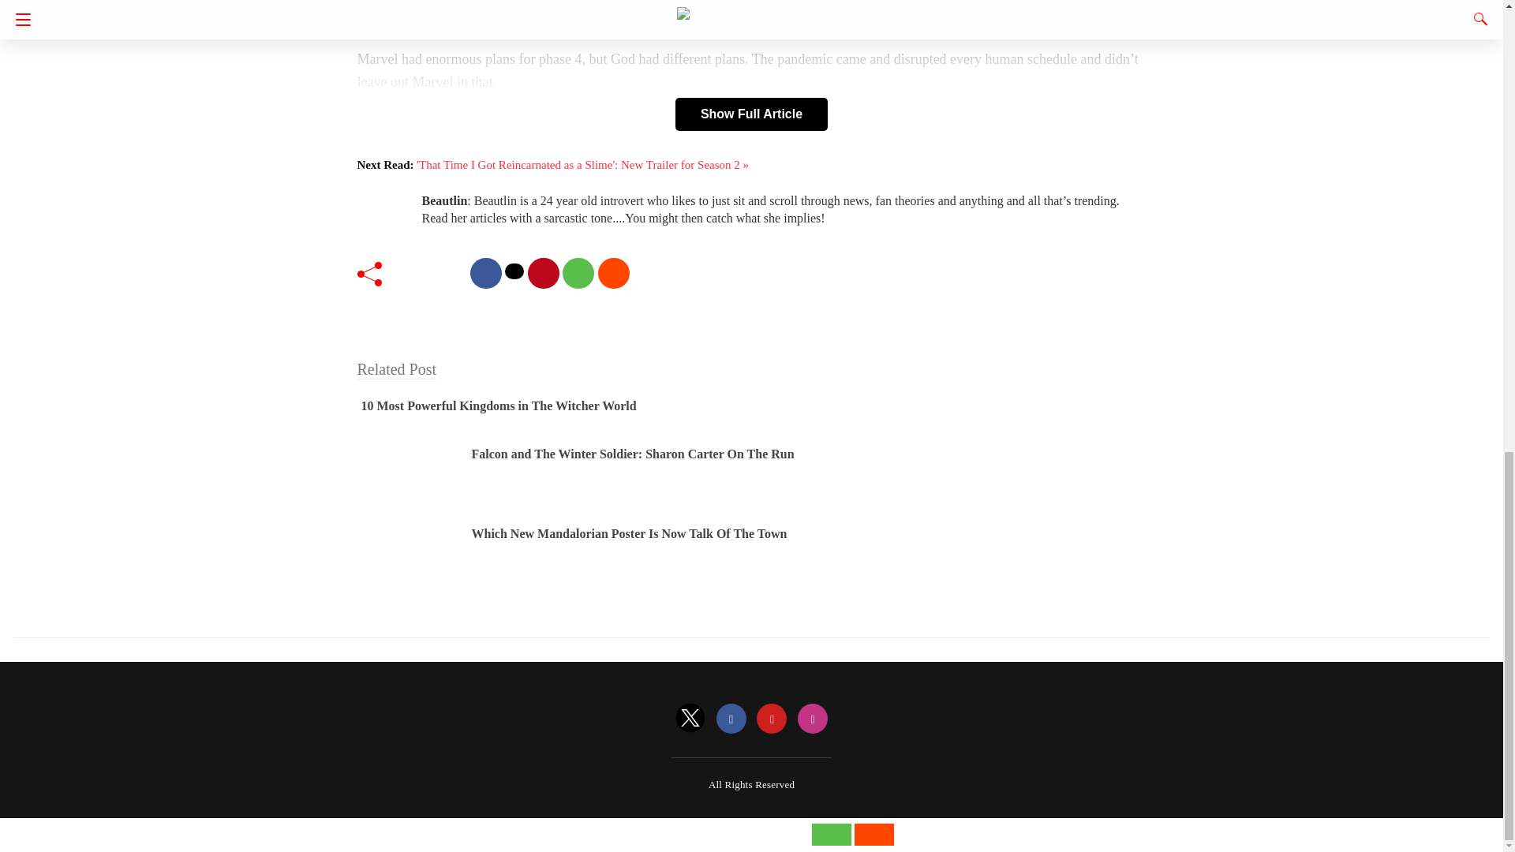  I want to click on twitter profile, so click(690, 719).